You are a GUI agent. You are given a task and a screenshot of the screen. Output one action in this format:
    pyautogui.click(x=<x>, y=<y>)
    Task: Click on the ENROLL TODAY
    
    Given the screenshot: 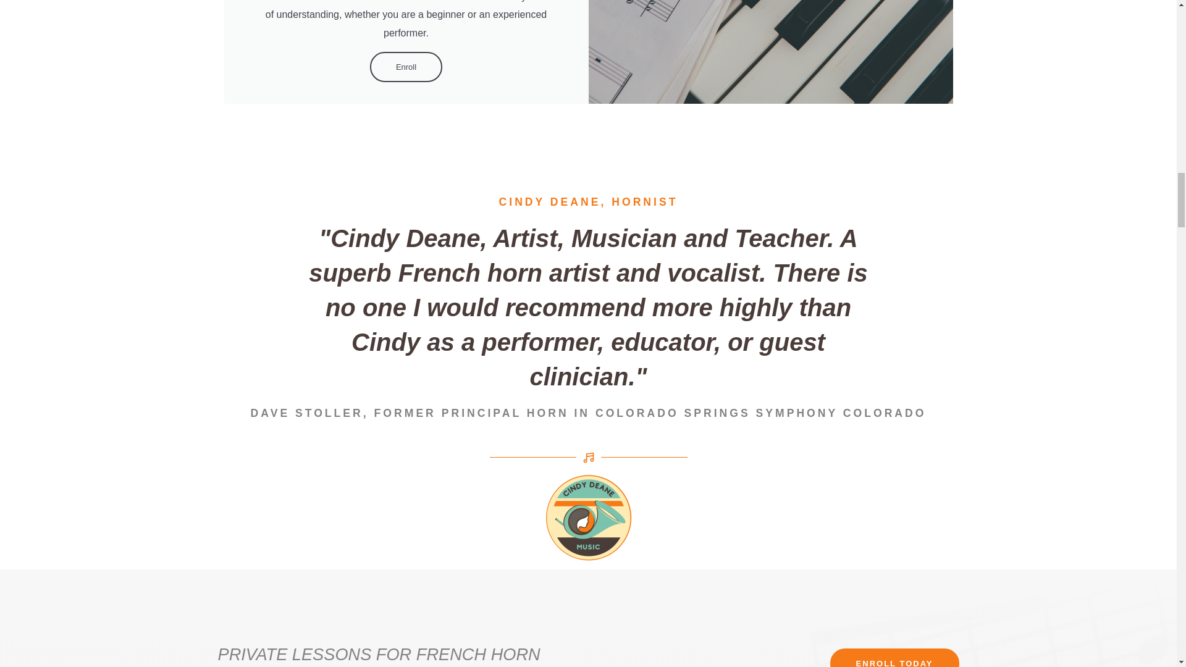 What is the action you would take?
    pyautogui.click(x=894, y=657)
    